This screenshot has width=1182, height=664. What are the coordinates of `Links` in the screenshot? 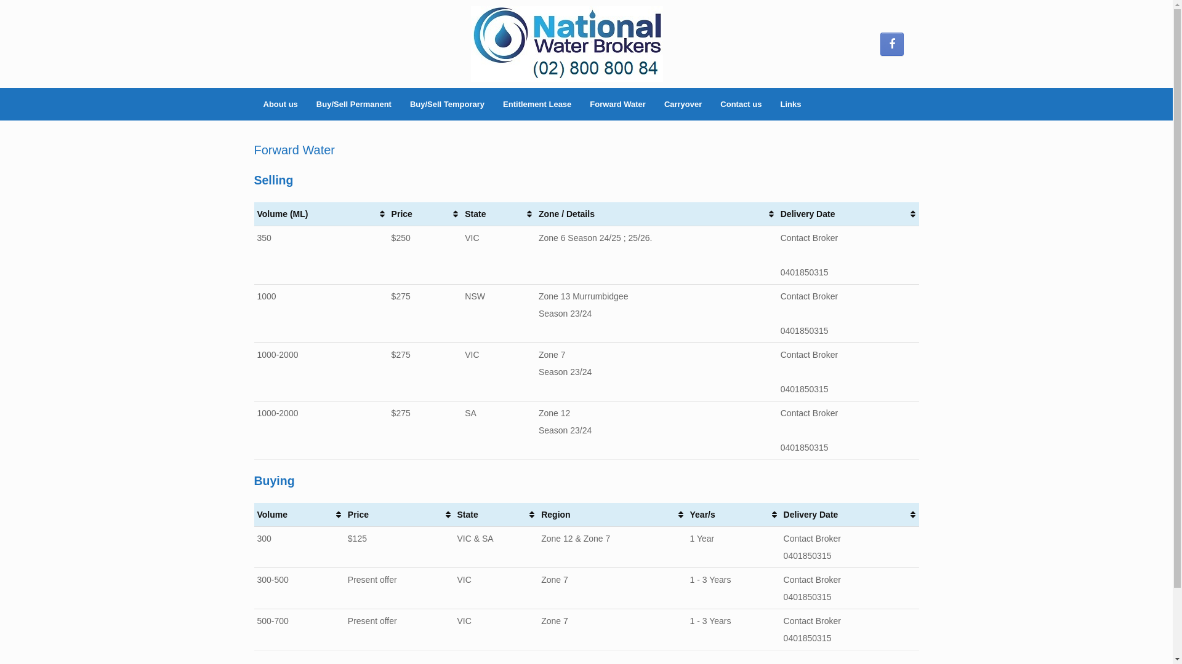 It's located at (790, 105).